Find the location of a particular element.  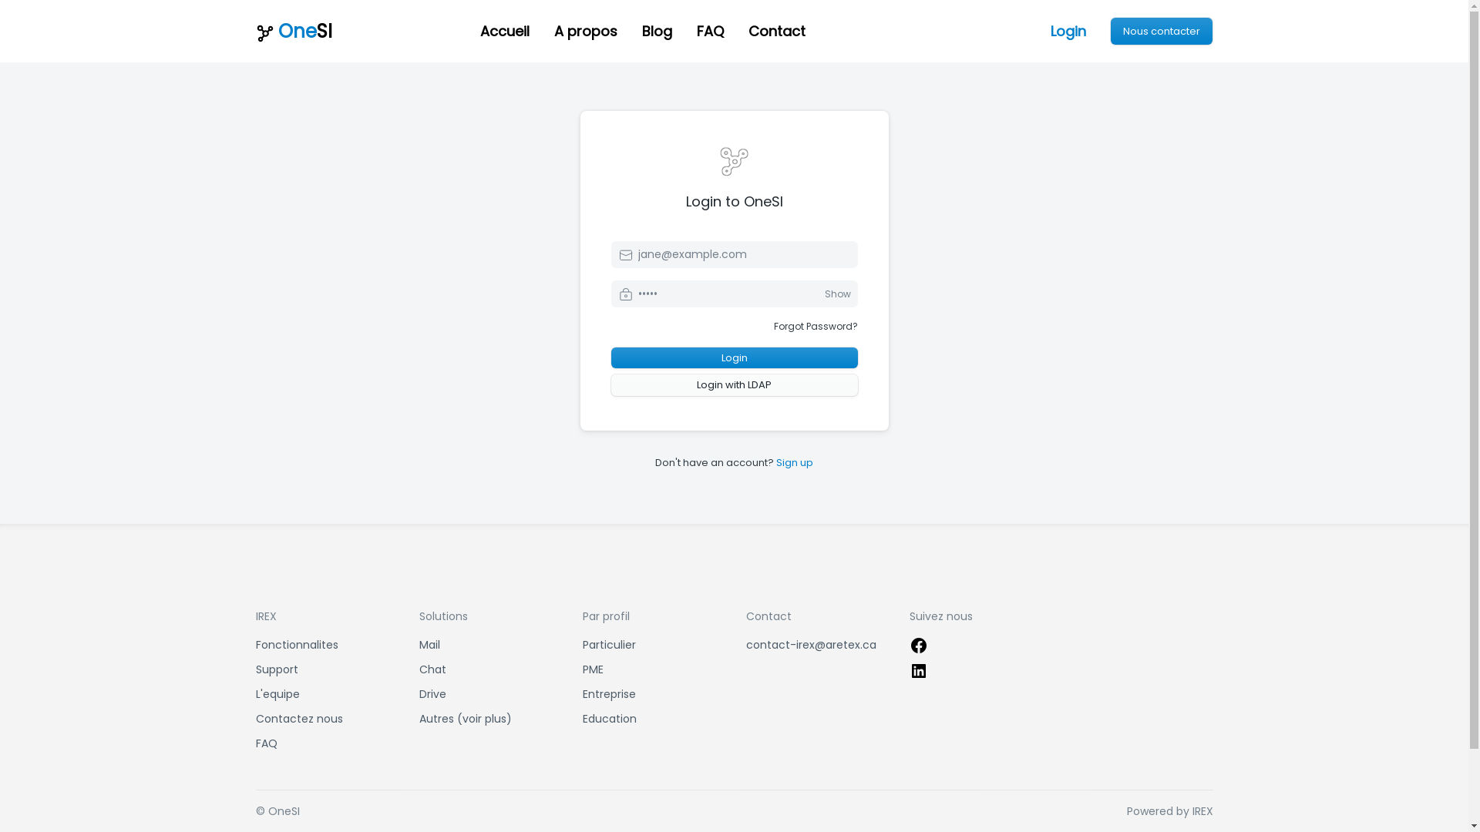

FAQ is located at coordinates (267, 743).